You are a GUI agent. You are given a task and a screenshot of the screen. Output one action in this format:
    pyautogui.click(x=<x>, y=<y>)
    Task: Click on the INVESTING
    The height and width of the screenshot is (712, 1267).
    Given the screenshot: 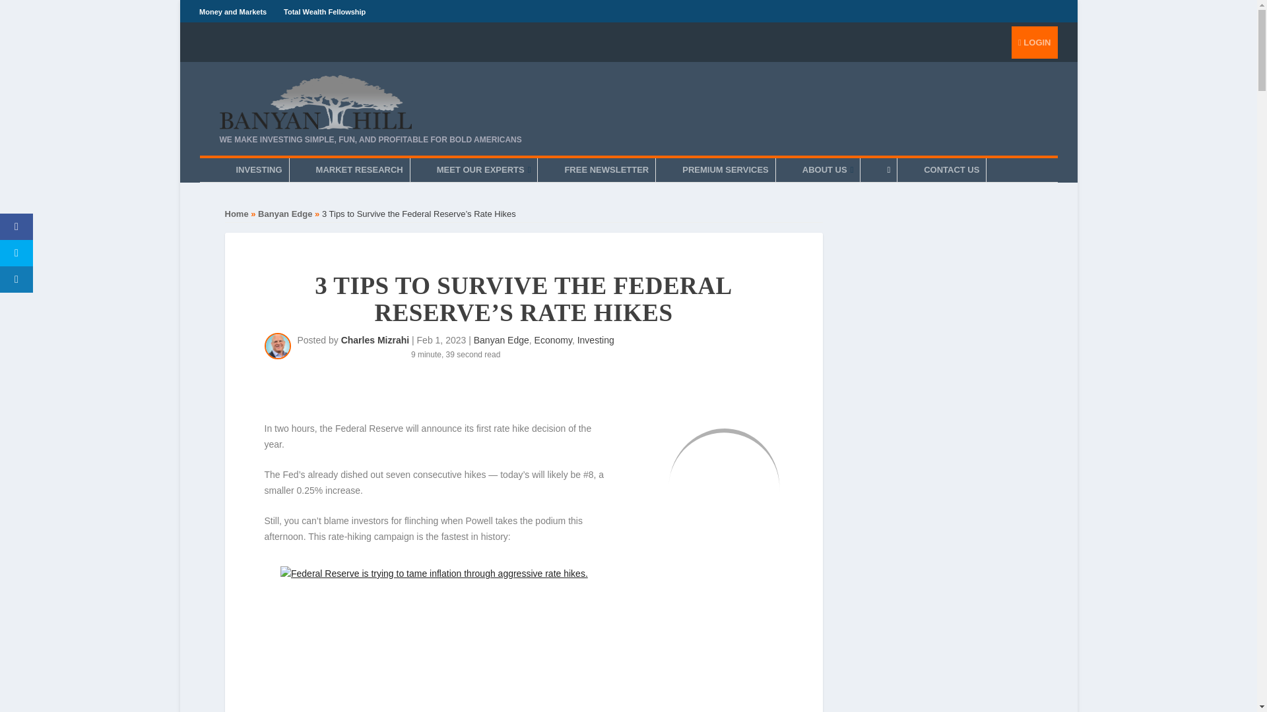 What is the action you would take?
    pyautogui.click(x=259, y=170)
    